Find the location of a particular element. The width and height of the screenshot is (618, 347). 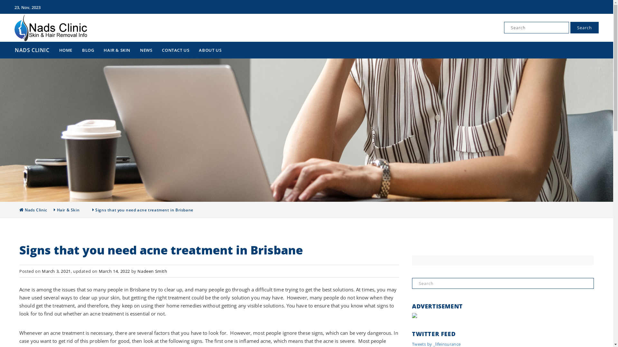

CONTACT US is located at coordinates (176, 50).